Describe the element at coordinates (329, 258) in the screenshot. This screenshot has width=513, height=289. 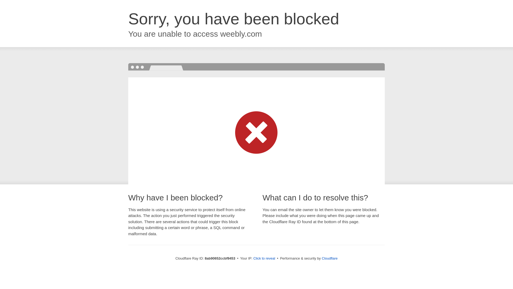
I see `Cloudflare` at that location.